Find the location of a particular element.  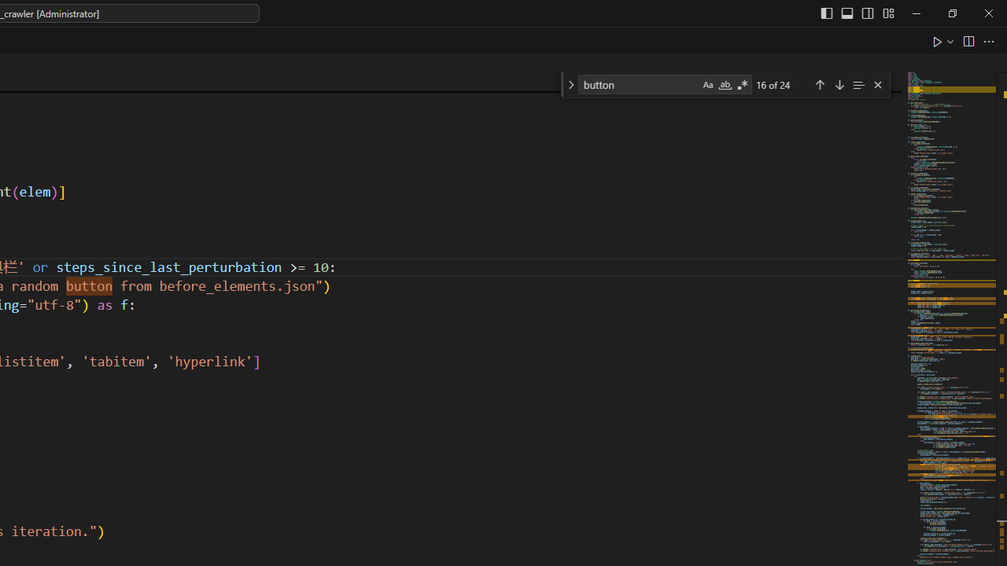

Run or Debug... is located at coordinates (950, 41).